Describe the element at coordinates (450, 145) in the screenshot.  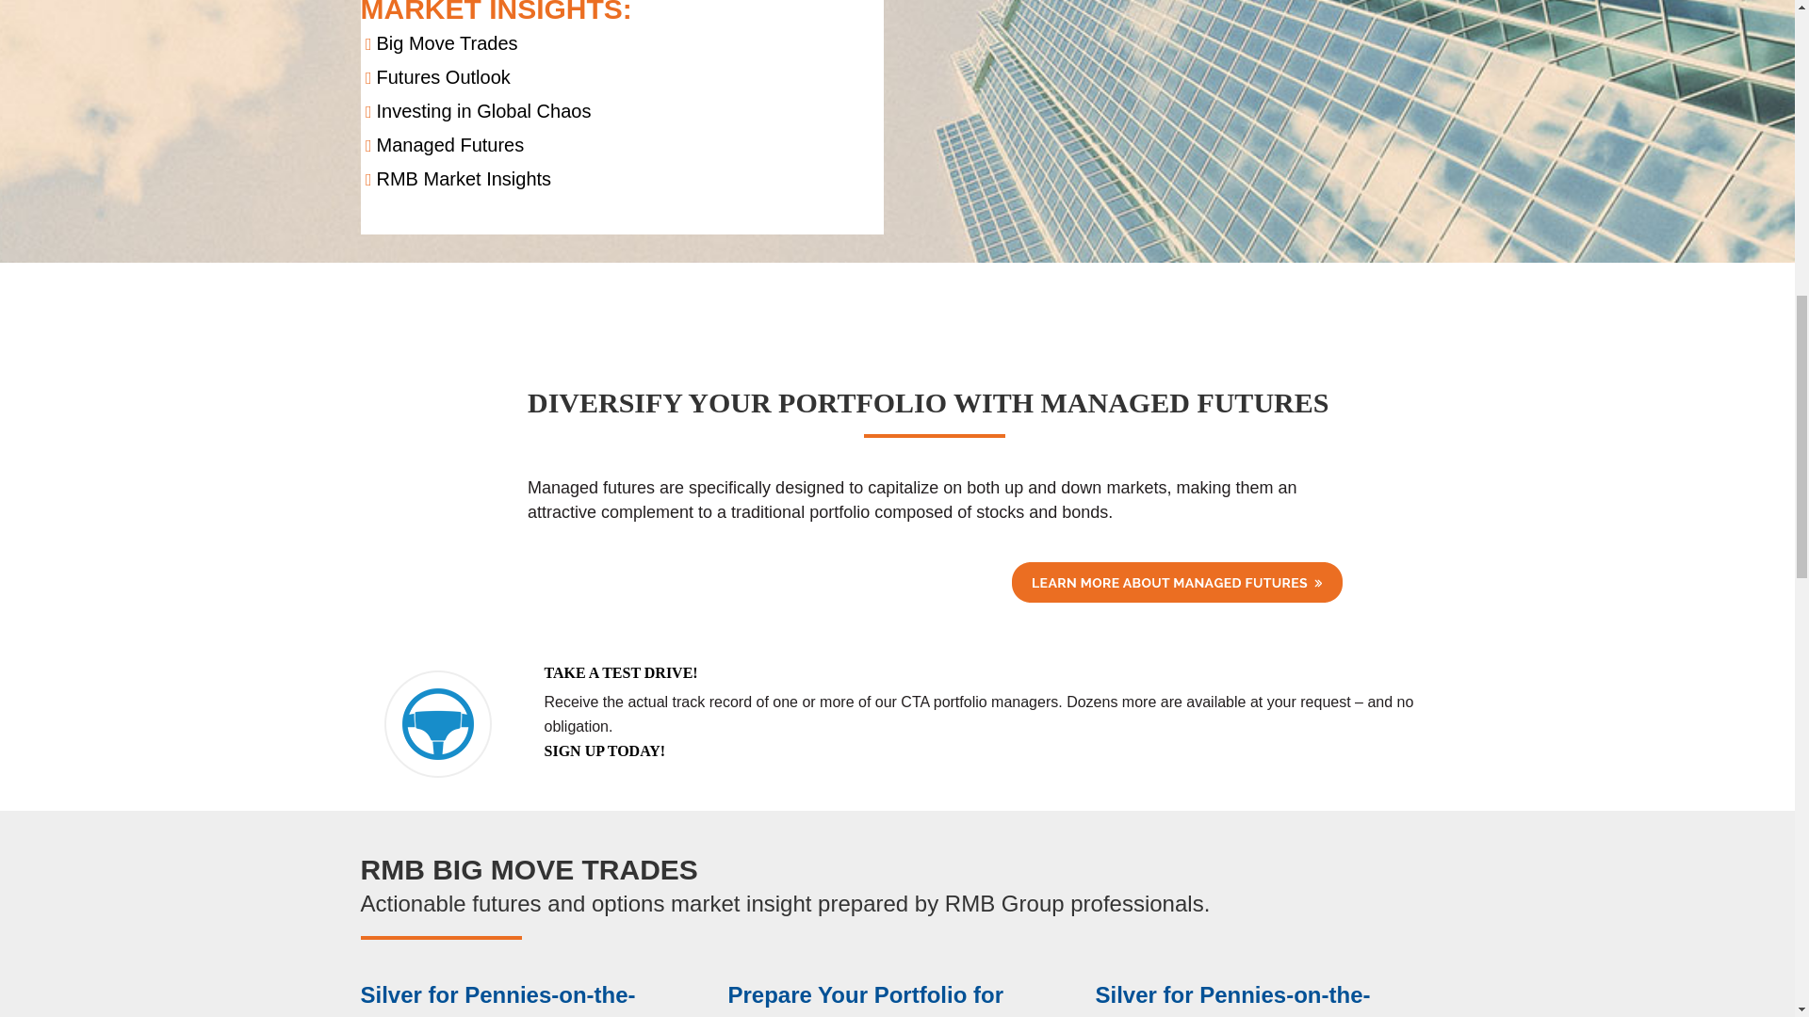
I see `Managed Futures` at that location.